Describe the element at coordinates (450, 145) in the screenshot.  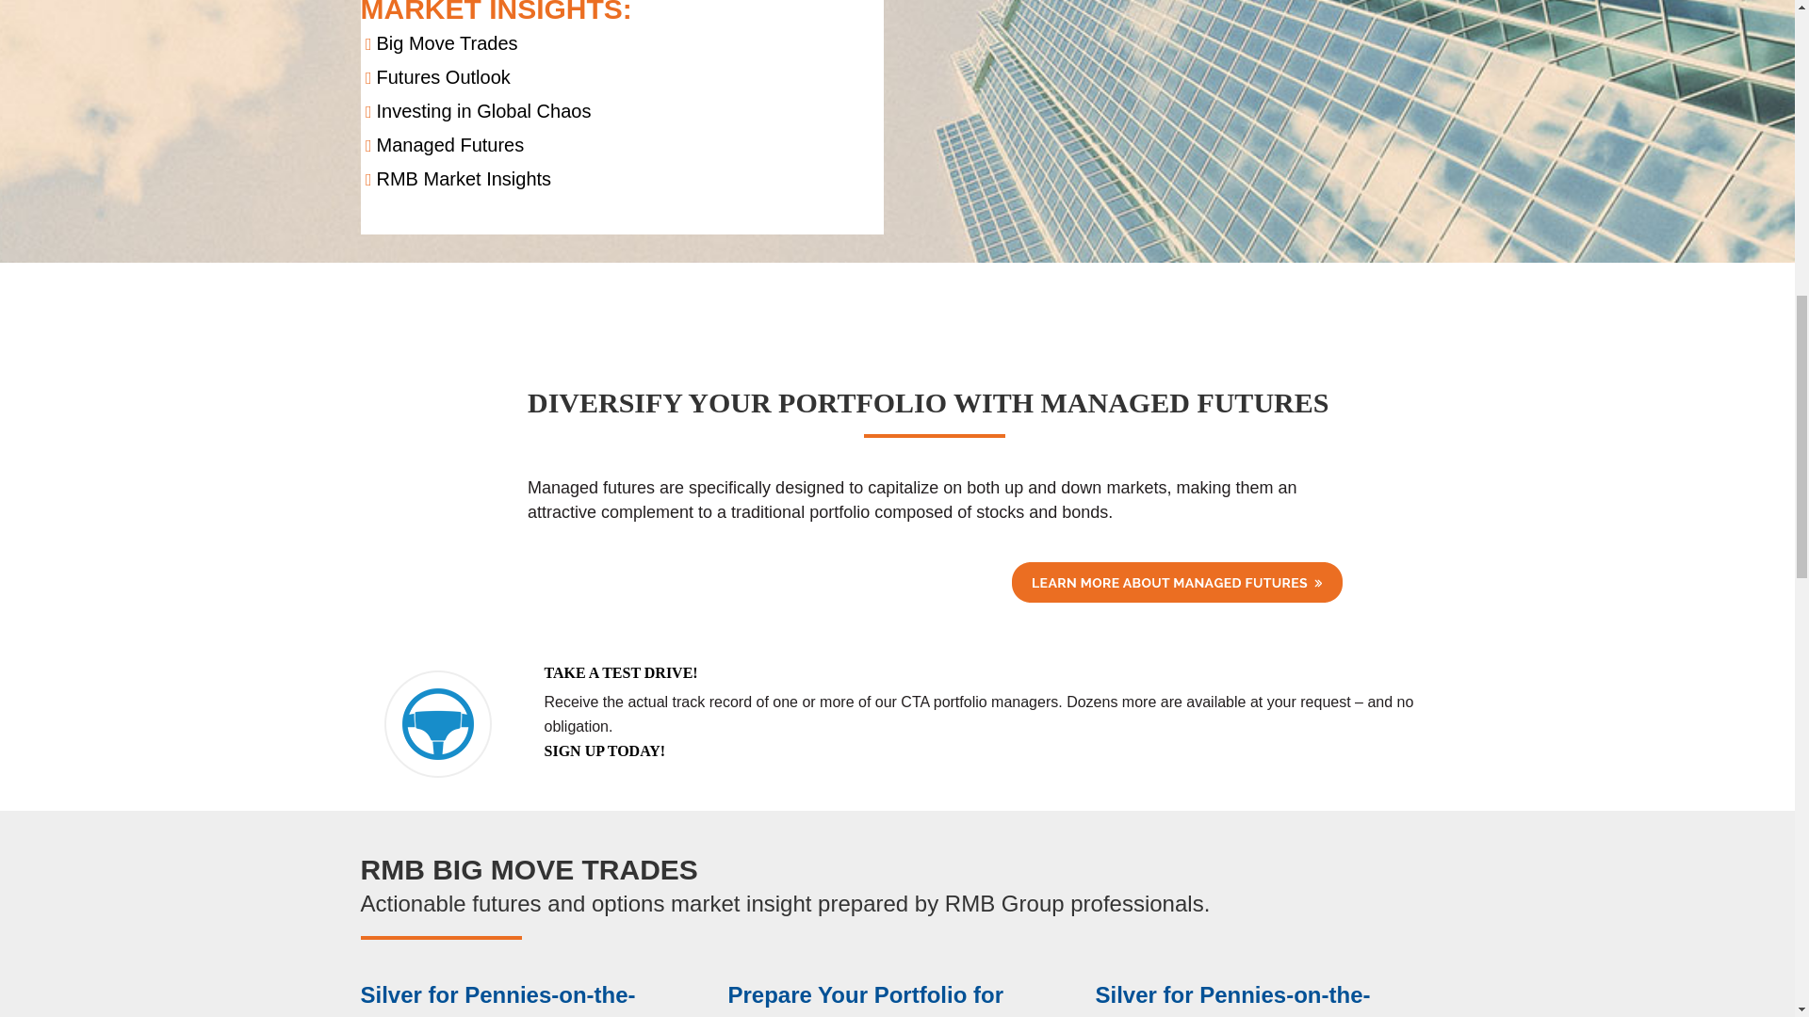
I see `Managed Futures` at that location.